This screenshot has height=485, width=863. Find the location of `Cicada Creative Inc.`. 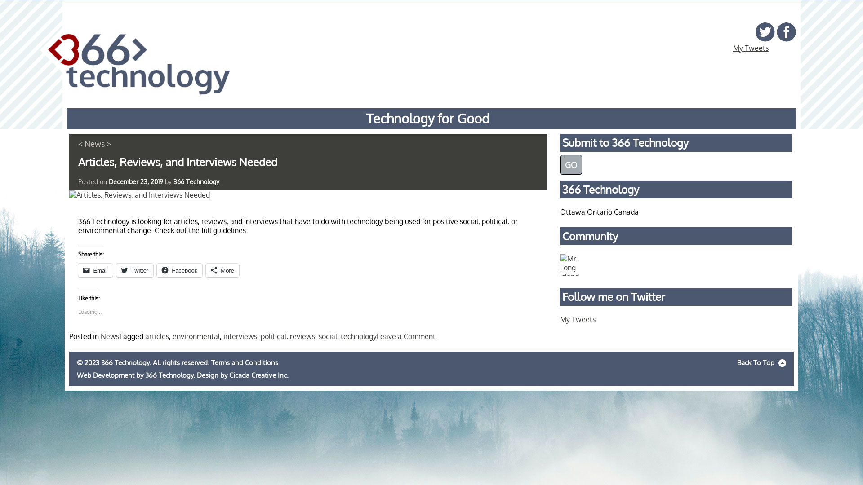

Cicada Creative Inc. is located at coordinates (259, 375).